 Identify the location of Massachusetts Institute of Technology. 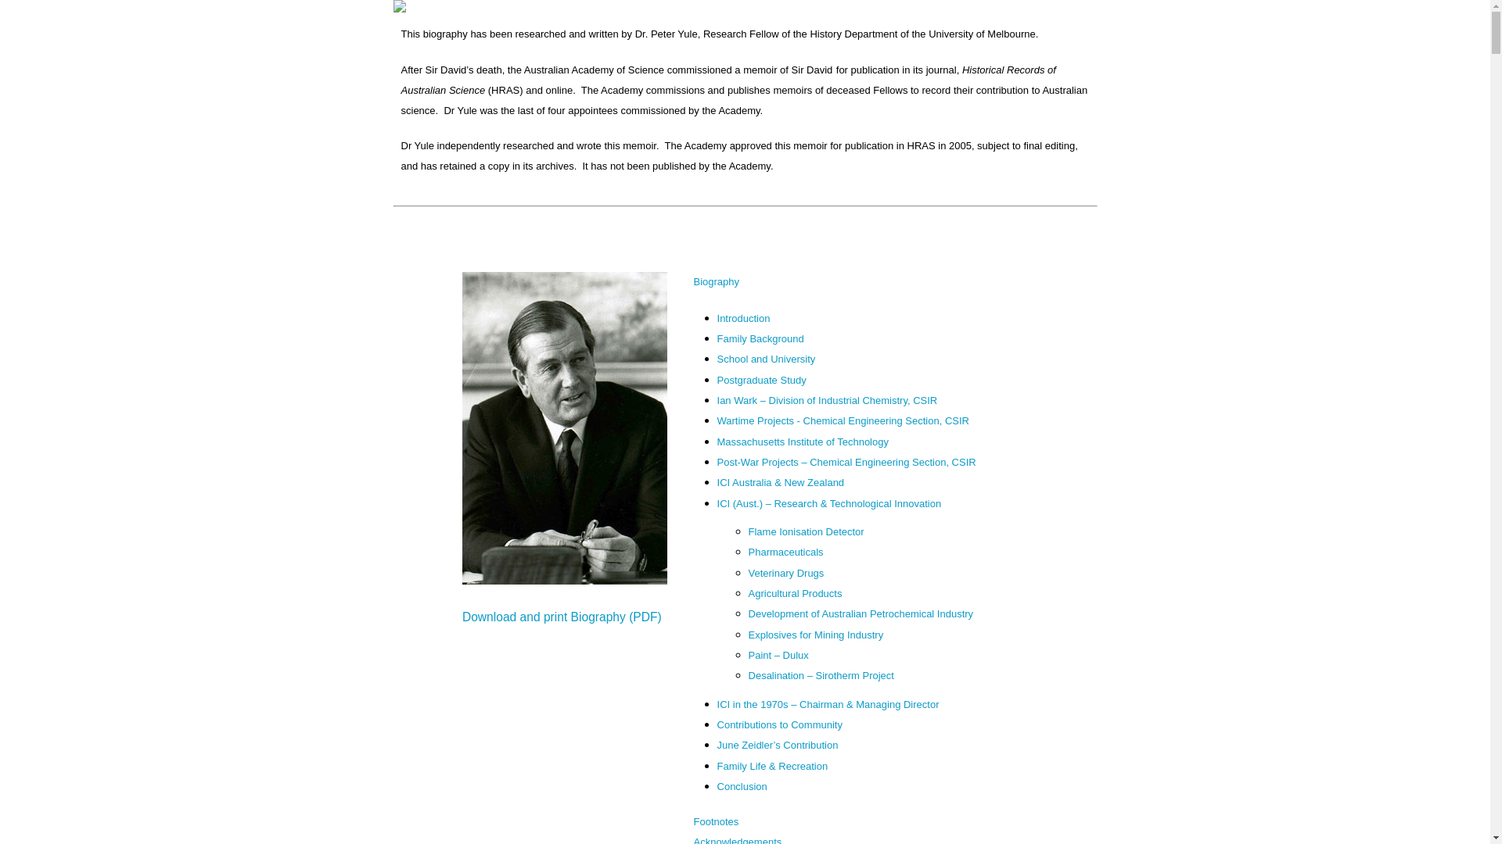
(803, 441).